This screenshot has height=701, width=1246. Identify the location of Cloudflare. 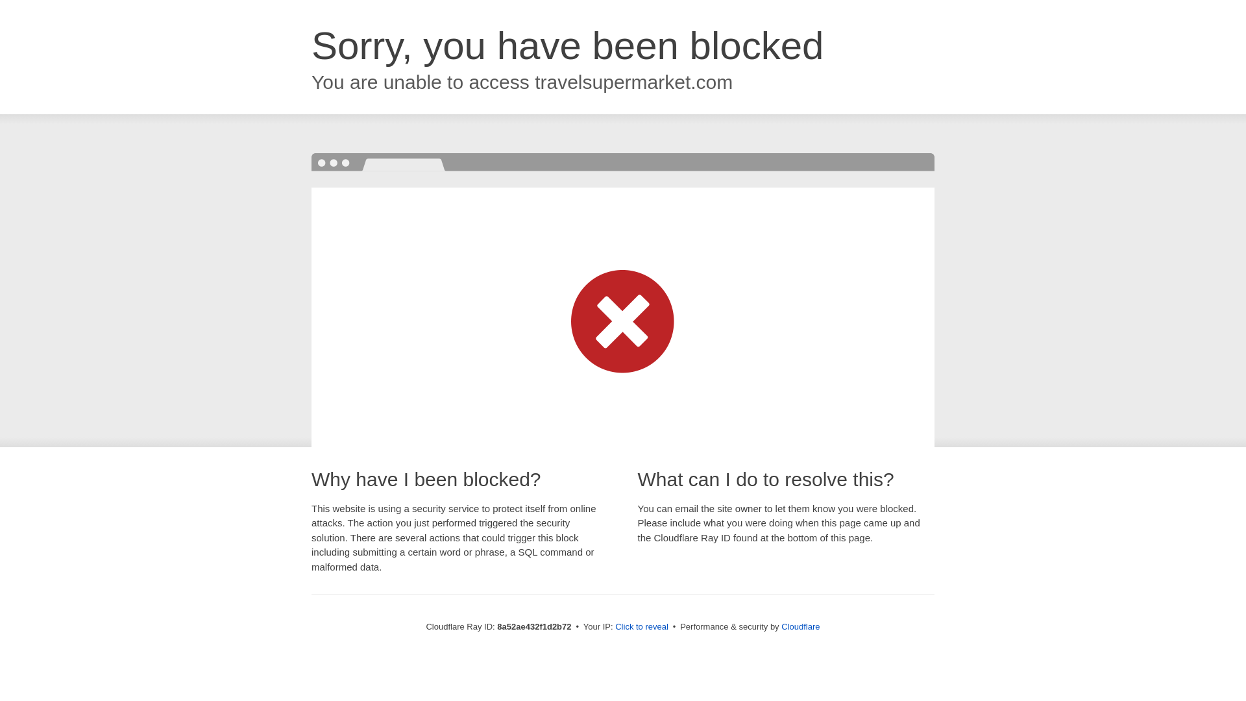
(800, 626).